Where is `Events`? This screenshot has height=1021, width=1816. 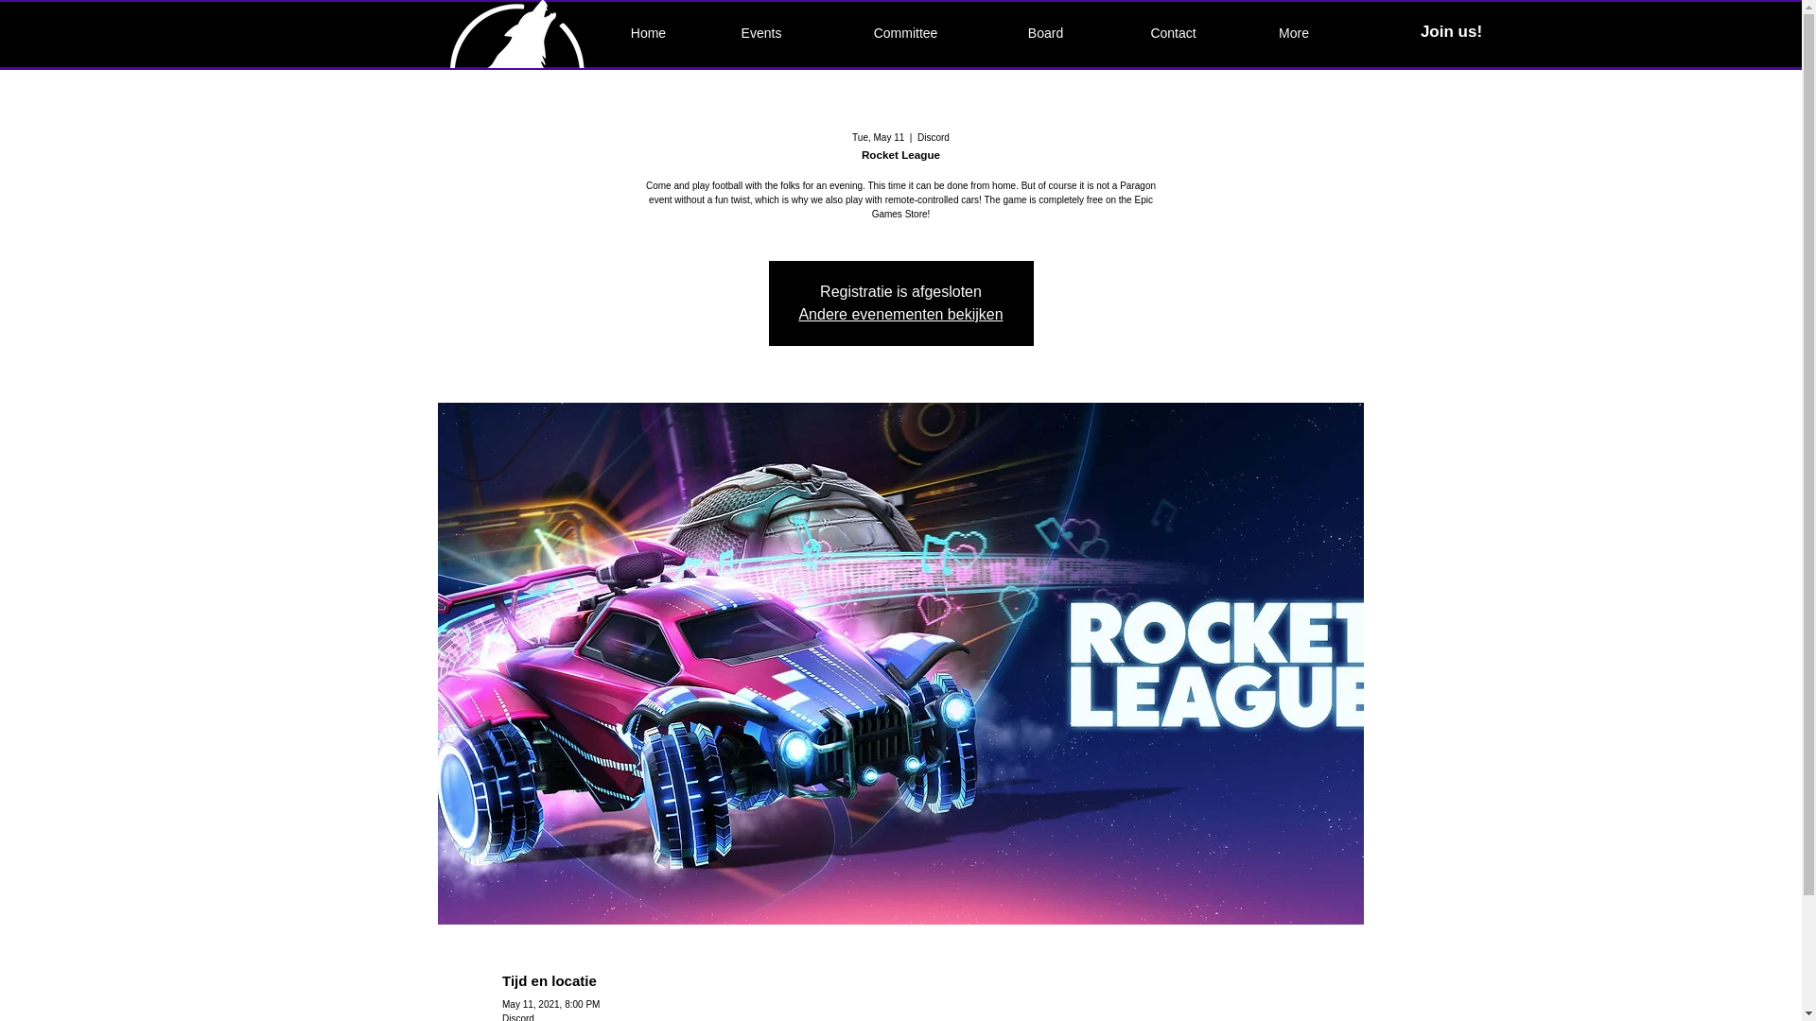
Events is located at coordinates (761, 32).